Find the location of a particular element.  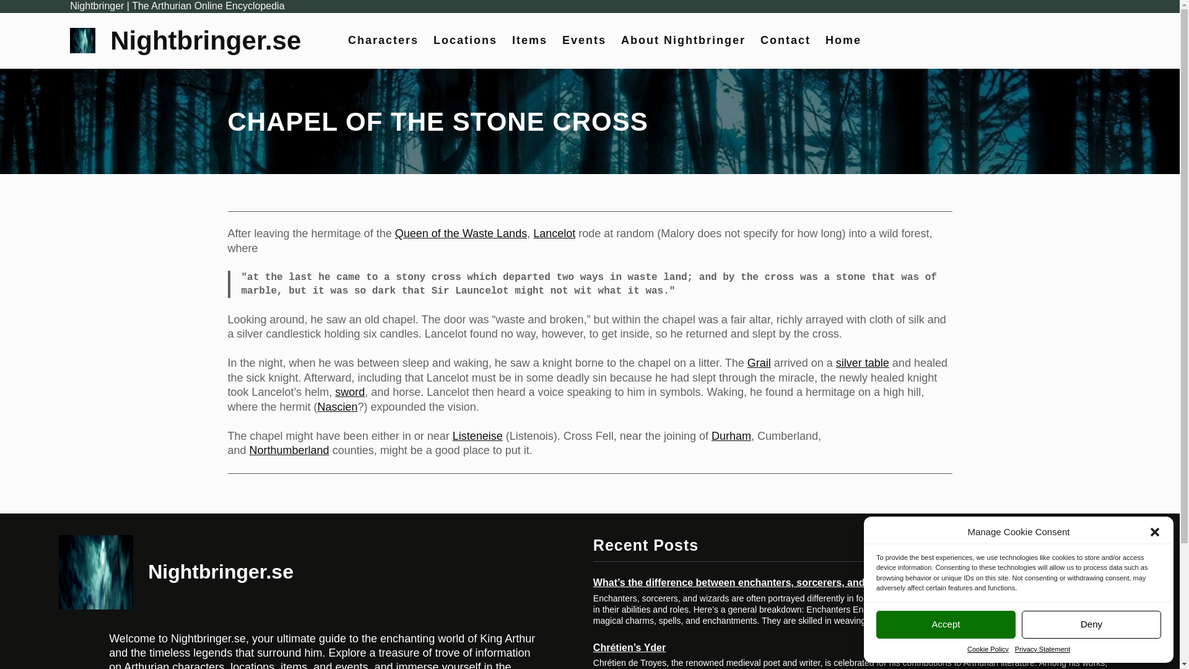

Queen of the Waste Lands is located at coordinates (461, 233).